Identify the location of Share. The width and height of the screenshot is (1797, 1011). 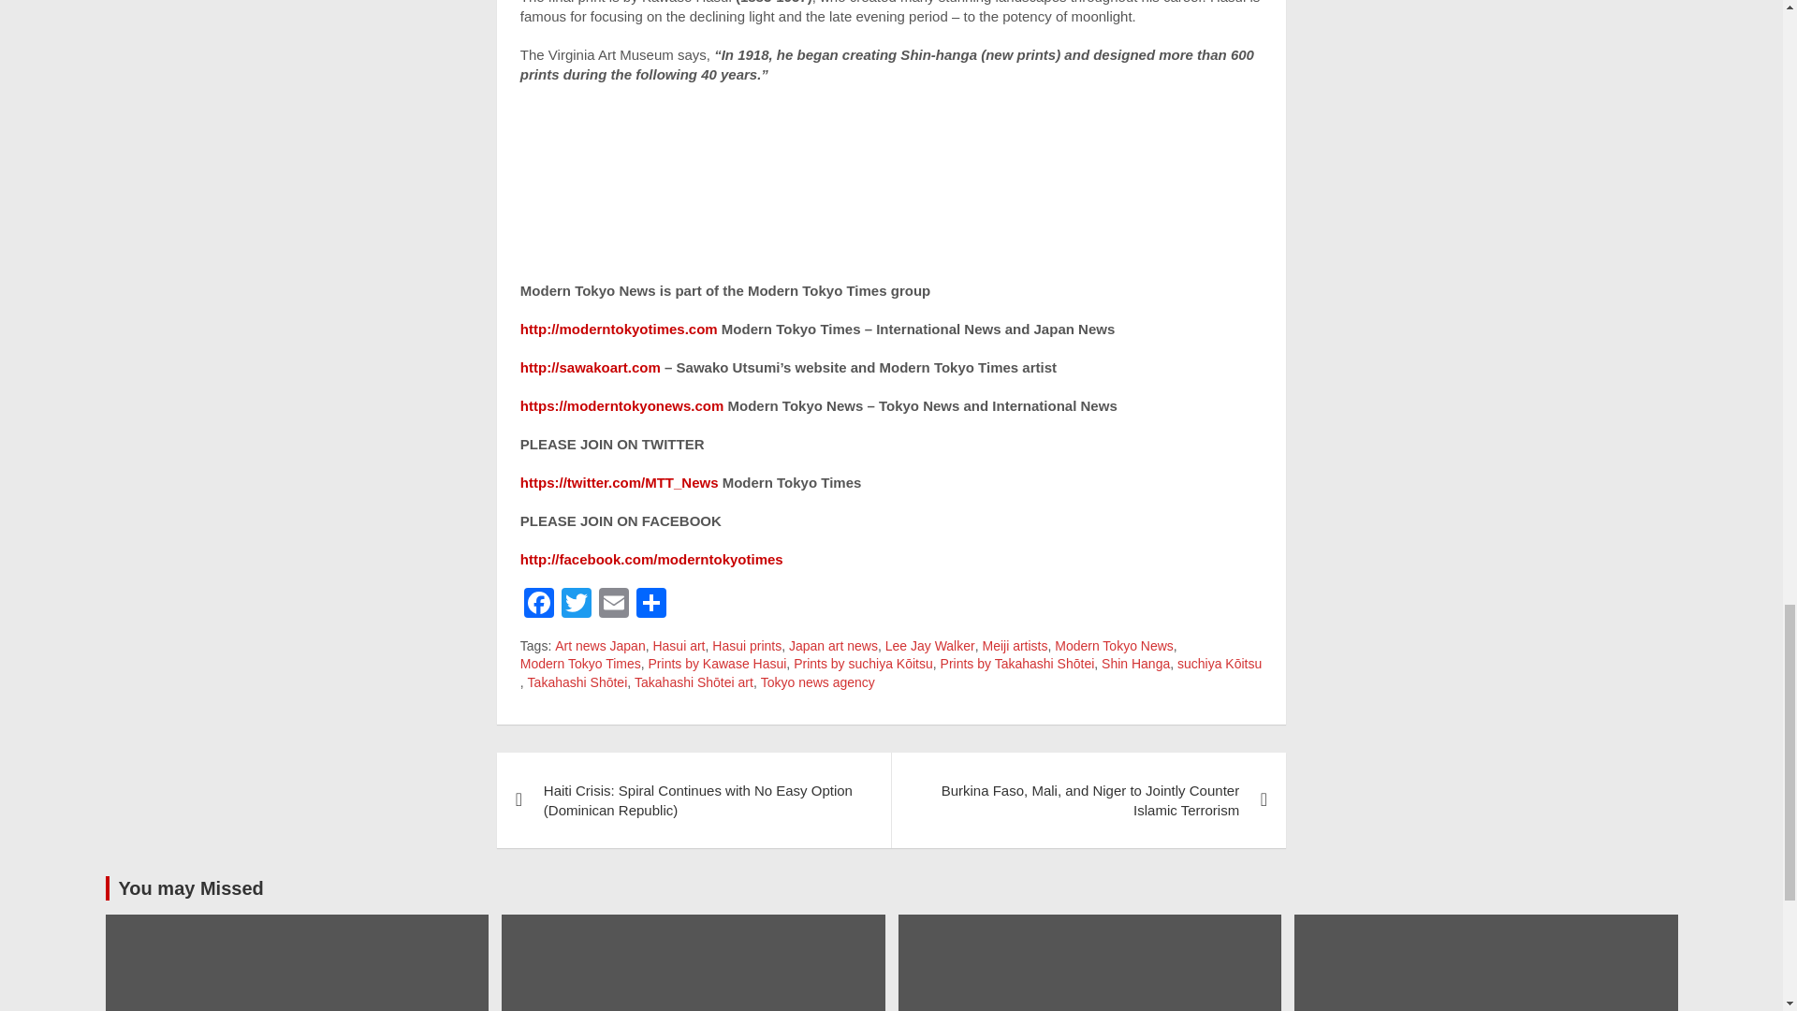
(651, 605).